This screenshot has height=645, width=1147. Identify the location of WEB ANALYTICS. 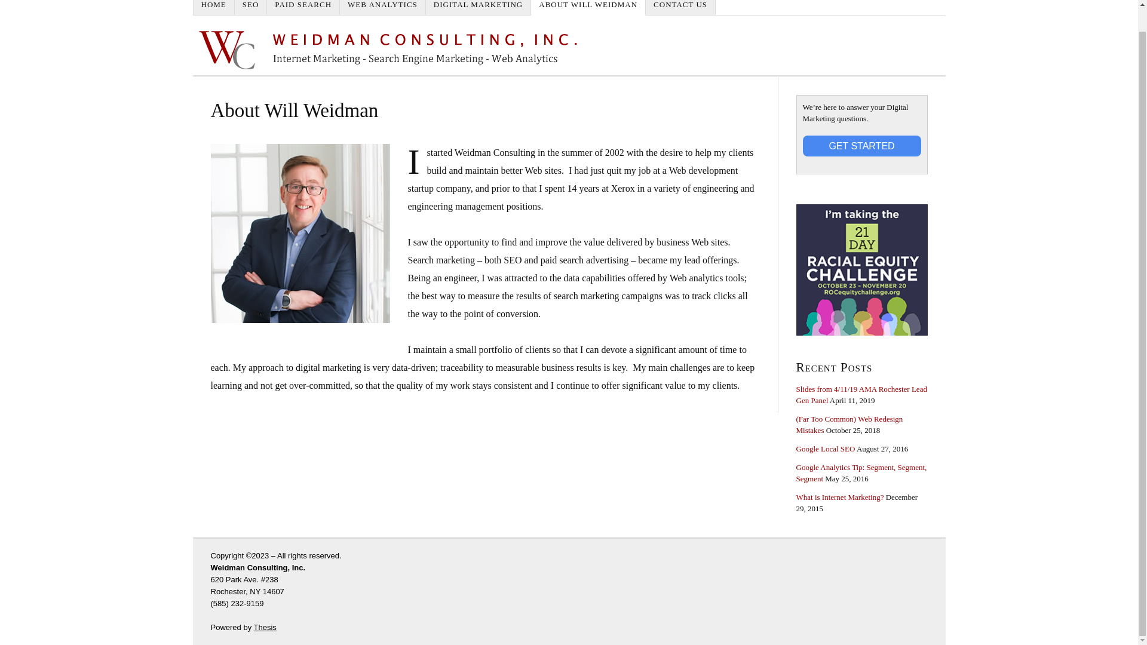
(382, 7).